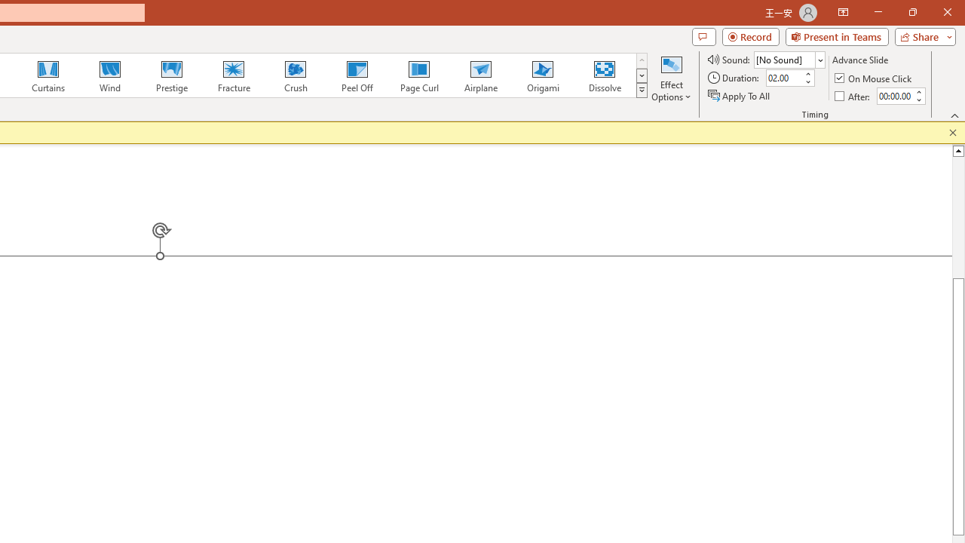 The height and width of the screenshot is (543, 965). Describe the element at coordinates (48, 75) in the screenshot. I see `Curtains` at that location.